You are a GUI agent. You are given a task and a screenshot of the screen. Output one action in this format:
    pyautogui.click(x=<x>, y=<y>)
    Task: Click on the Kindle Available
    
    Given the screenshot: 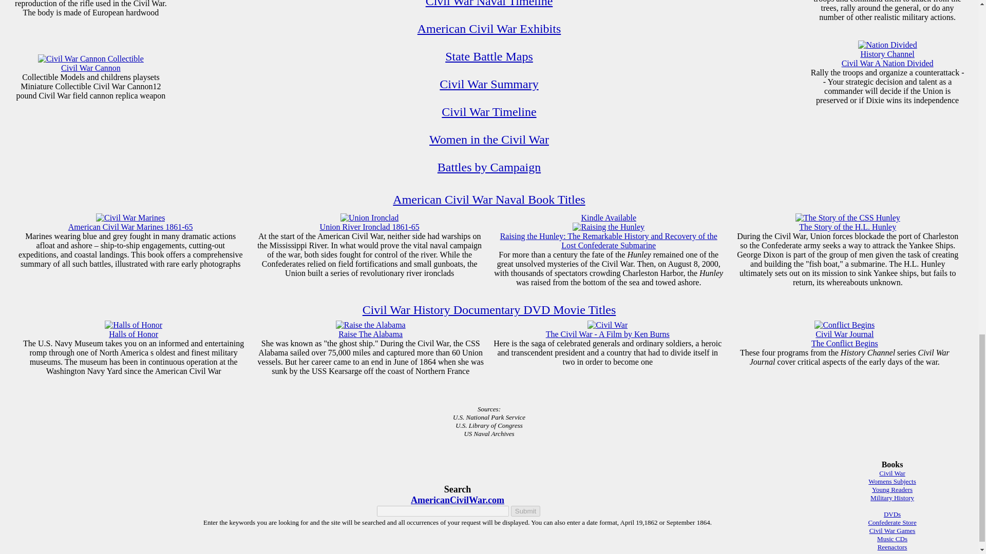 What is the action you would take?
    pyautogui.click(x=489, y=4)
    